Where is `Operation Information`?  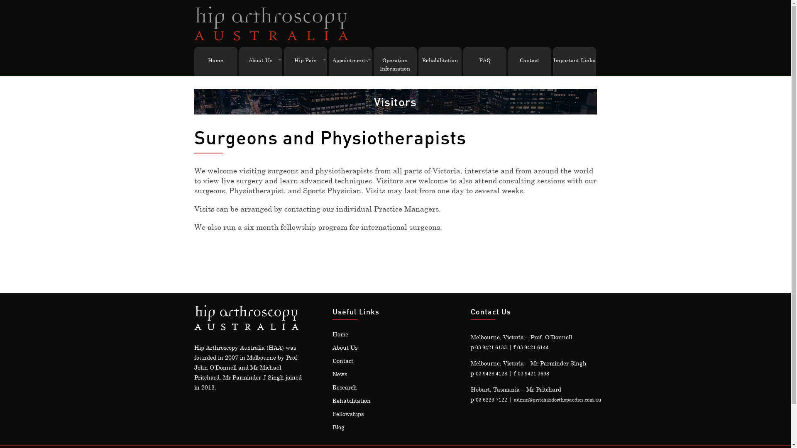 Operation Information is located at coordinates (395, 64).